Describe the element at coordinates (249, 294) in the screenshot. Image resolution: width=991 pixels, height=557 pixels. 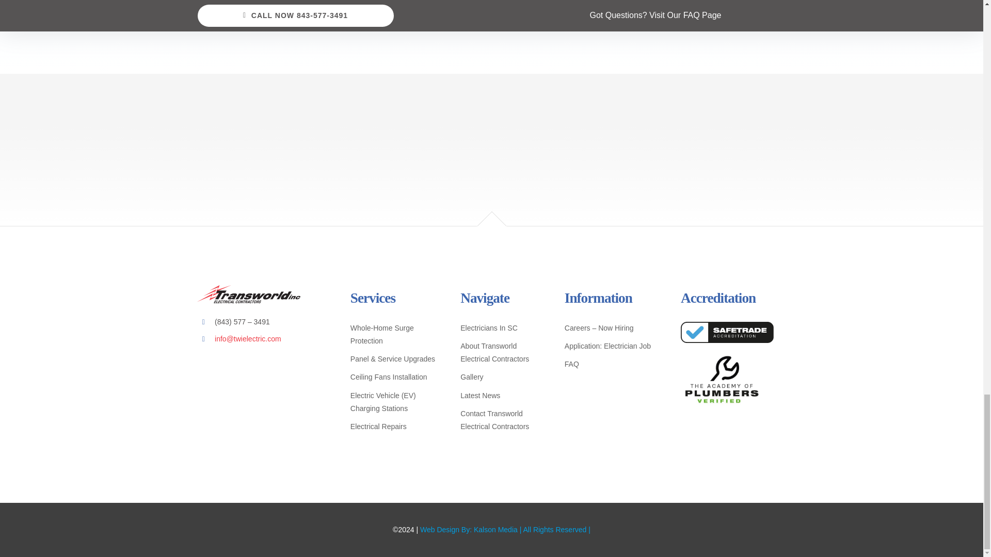
I see `TWI-Logo` at that location.